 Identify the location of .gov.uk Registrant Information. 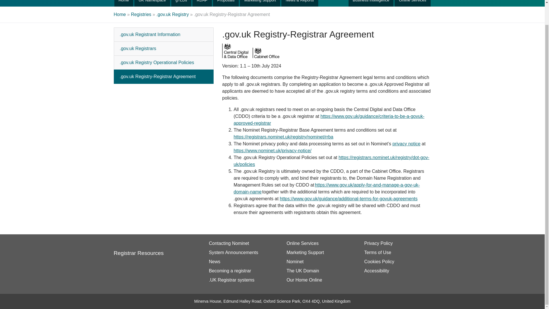
(164, 34).